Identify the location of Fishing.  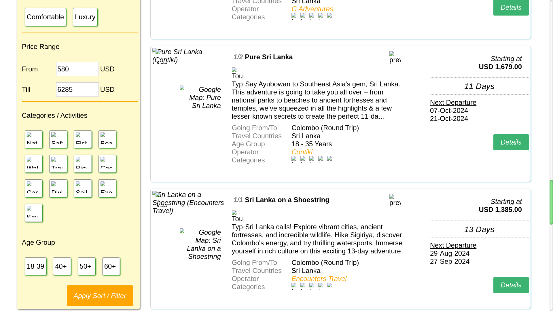
(82, 139).